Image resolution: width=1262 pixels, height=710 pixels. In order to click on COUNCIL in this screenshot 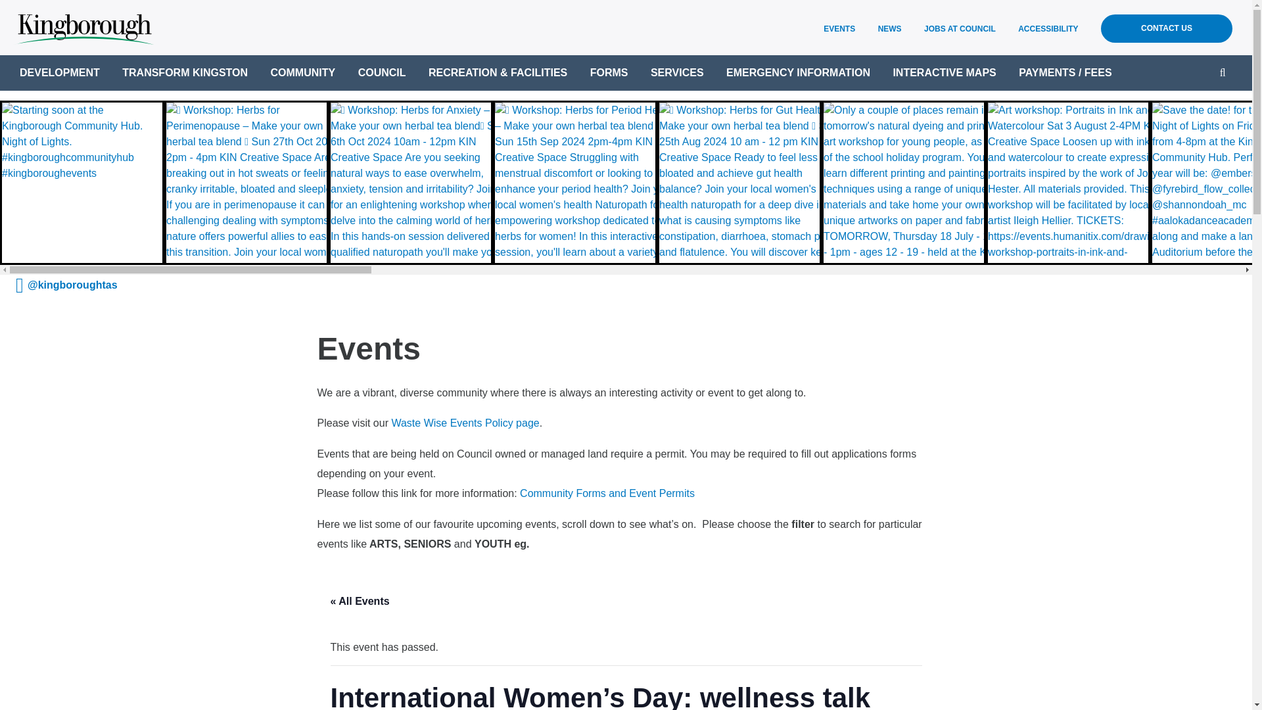, I will do `click(383, 73)`.